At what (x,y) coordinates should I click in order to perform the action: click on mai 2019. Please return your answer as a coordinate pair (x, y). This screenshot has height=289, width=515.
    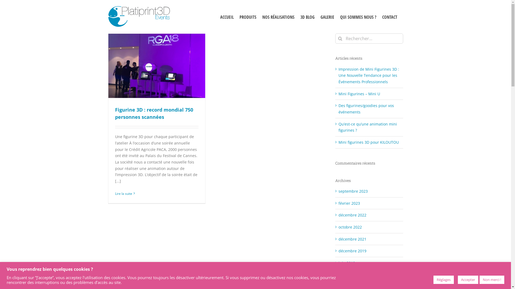
    Looking at the image, I should click on (347, 275).